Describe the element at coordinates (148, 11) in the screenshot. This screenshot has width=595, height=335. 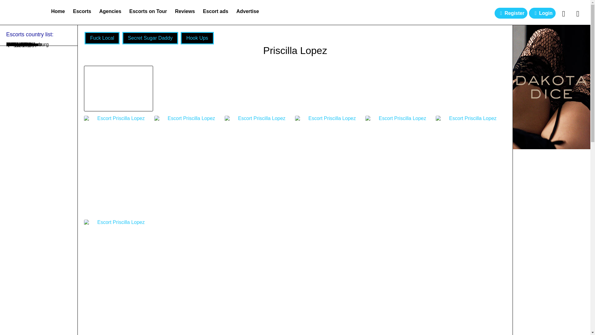
I see `Escorts on Tour` at that location.